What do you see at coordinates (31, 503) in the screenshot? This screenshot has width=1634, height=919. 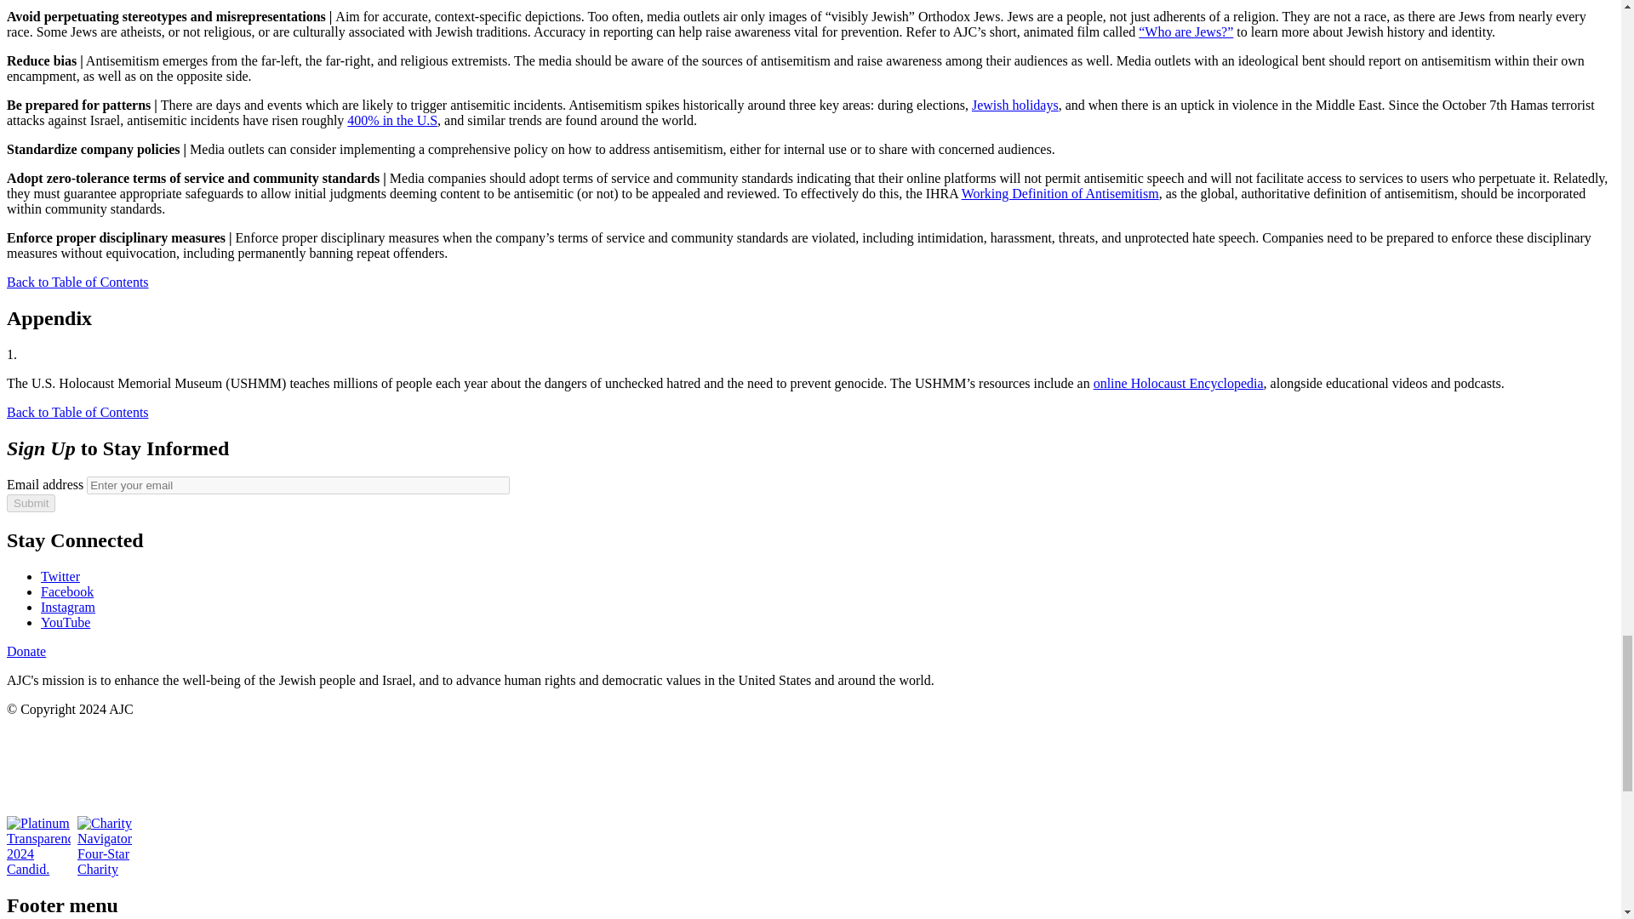 I see `Submit` at bounding box center [31, 503].